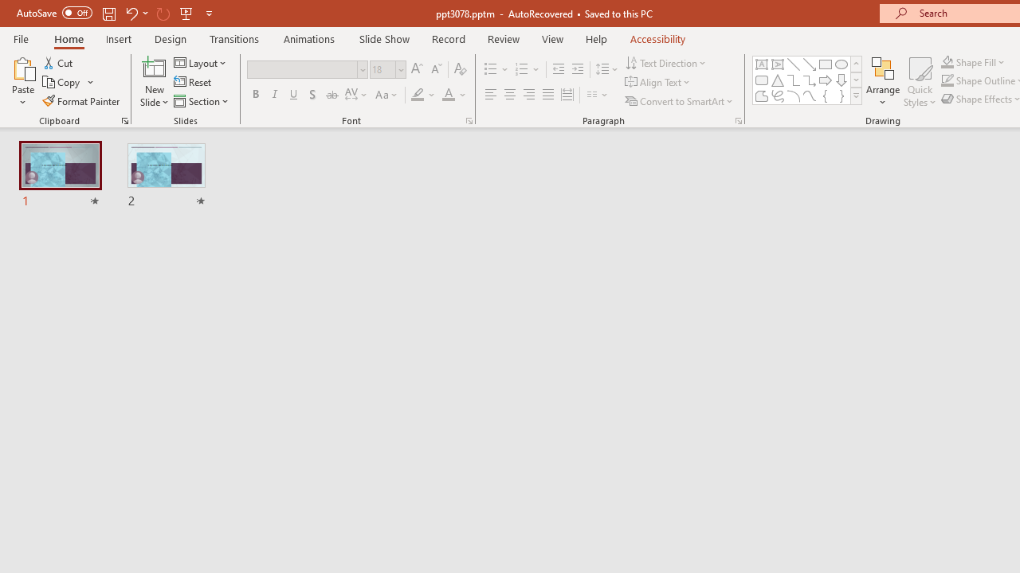  I want to click on Views and More Actions..., so click(352, 255).